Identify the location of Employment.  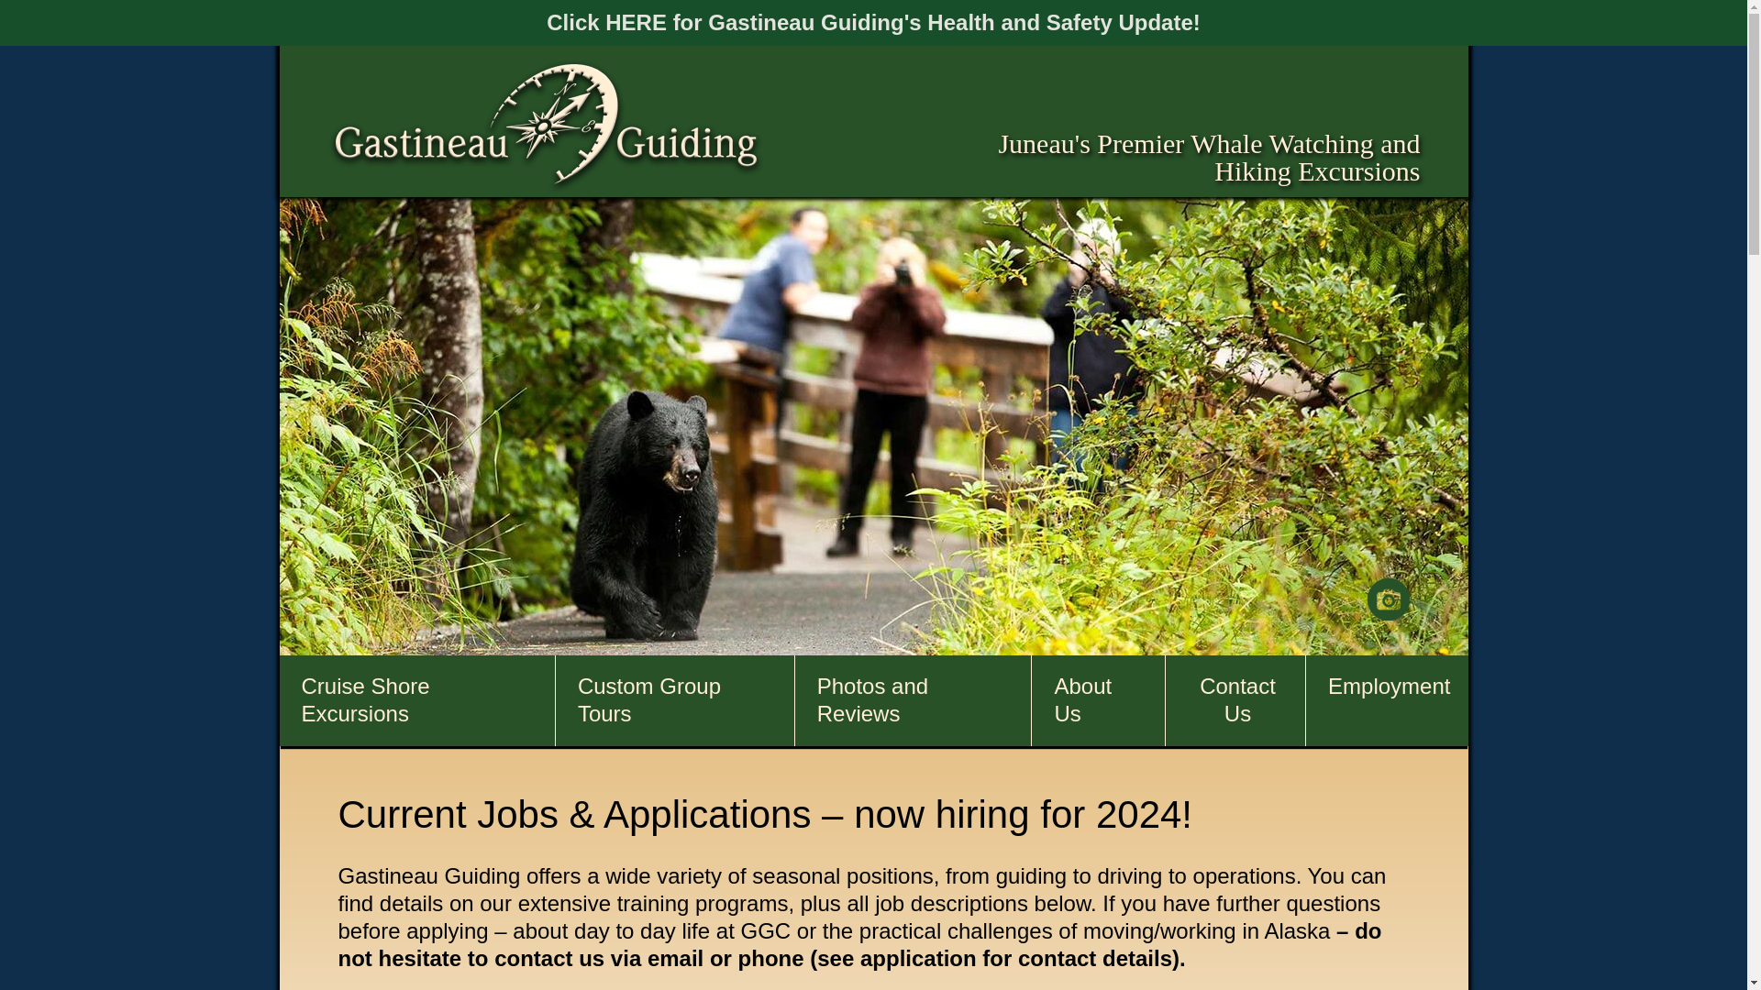
(1389, 687).